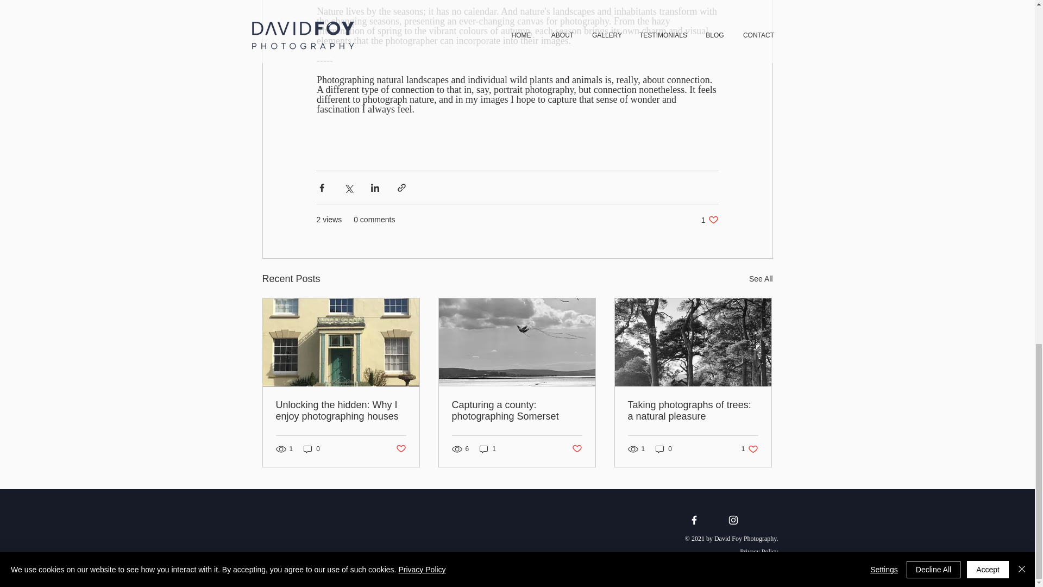 Image resolution: width=1043 pixels, height=587 pixels. Describe the element at coordinates (577, 449) in the screenshot. I see `Post not marked as liked` at that location.